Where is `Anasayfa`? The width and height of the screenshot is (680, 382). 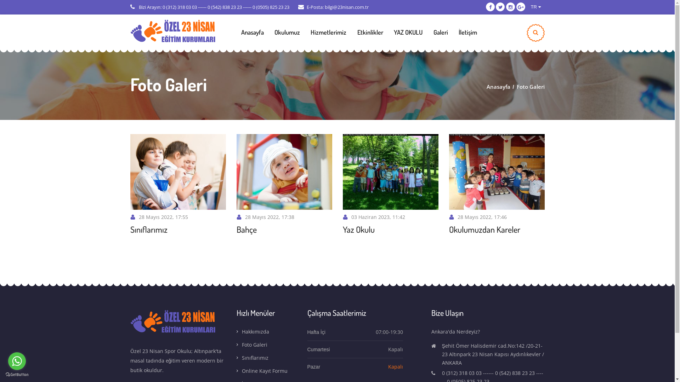
Anasayfa is located at coordinates (253, 36).